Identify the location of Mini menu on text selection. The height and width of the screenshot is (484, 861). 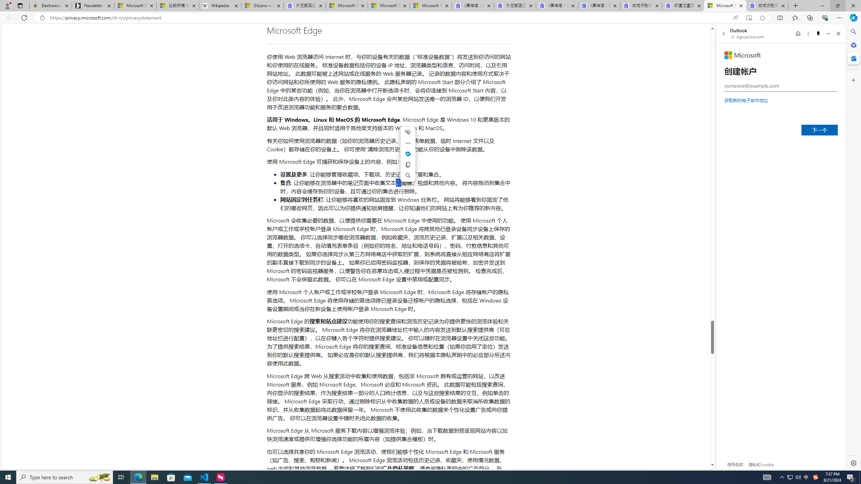
(408, 158).